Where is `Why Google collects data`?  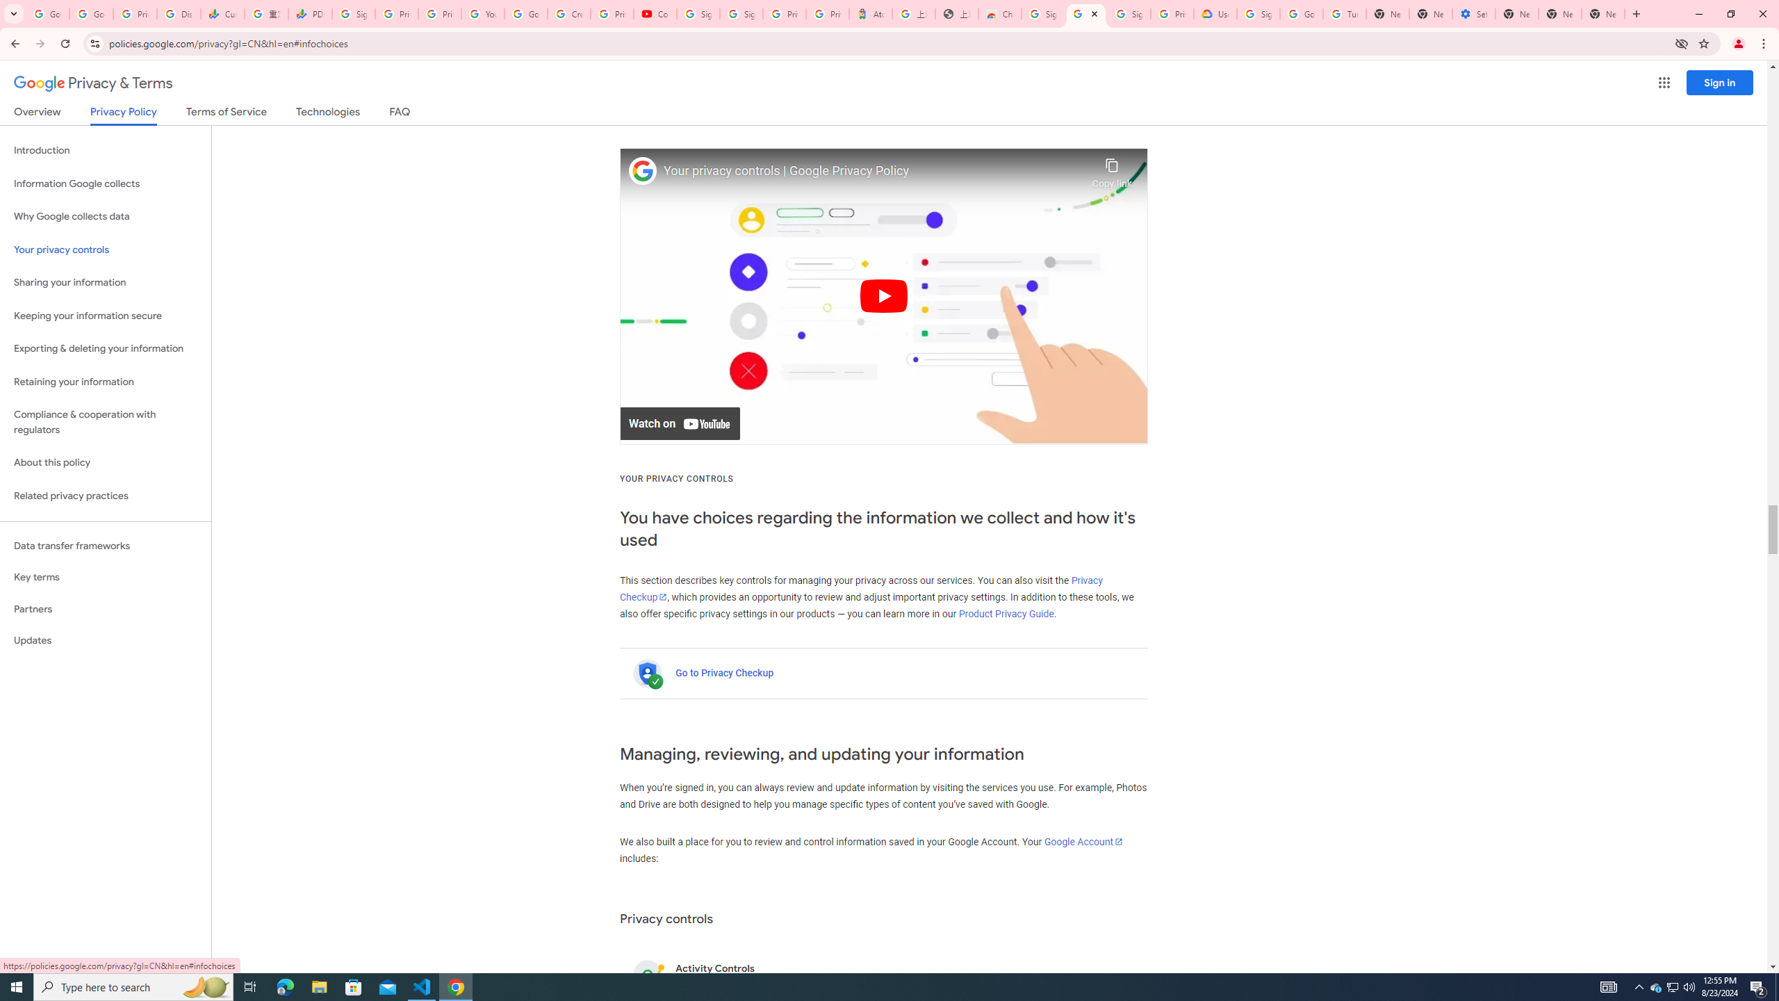
Why Google collects data is located at coordinates (106, 217).